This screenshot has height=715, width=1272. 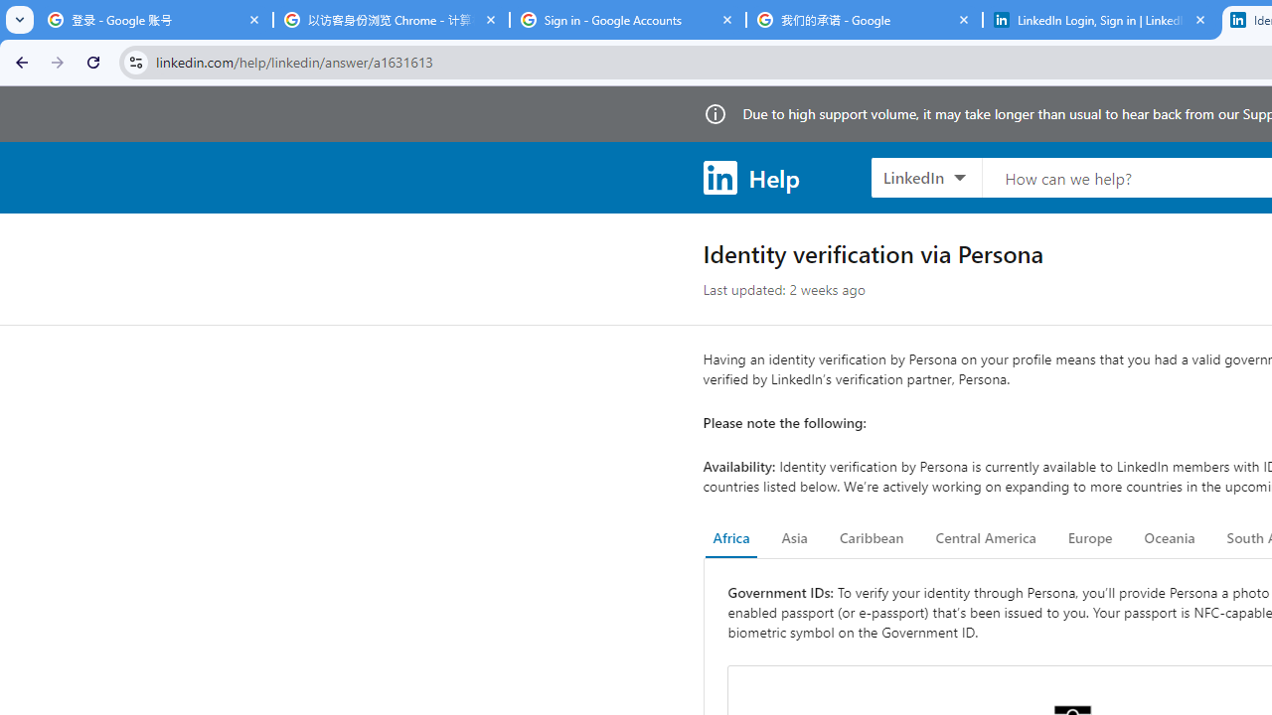 I want to click on Europe, so click(x=1089, y=538).